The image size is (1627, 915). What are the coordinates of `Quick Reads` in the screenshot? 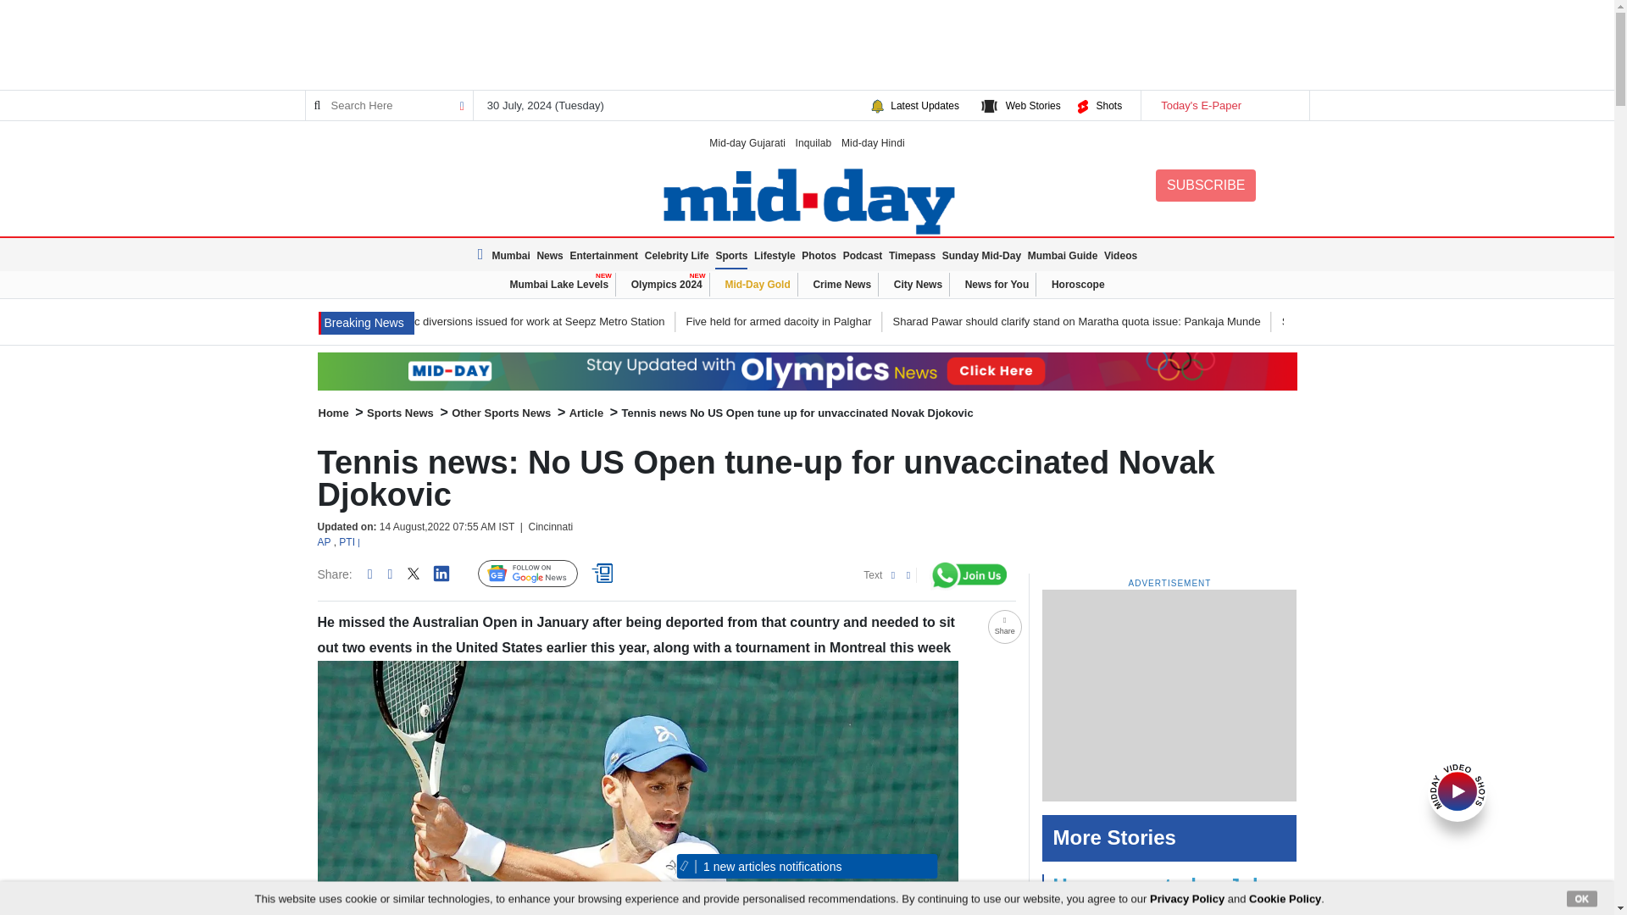 It's located at (605, 574).